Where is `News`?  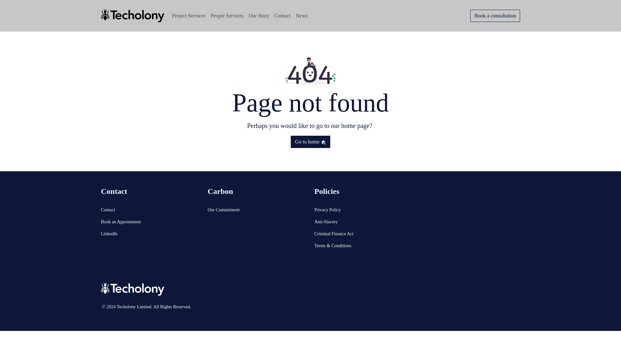
News is located at coordinates (301, 16).